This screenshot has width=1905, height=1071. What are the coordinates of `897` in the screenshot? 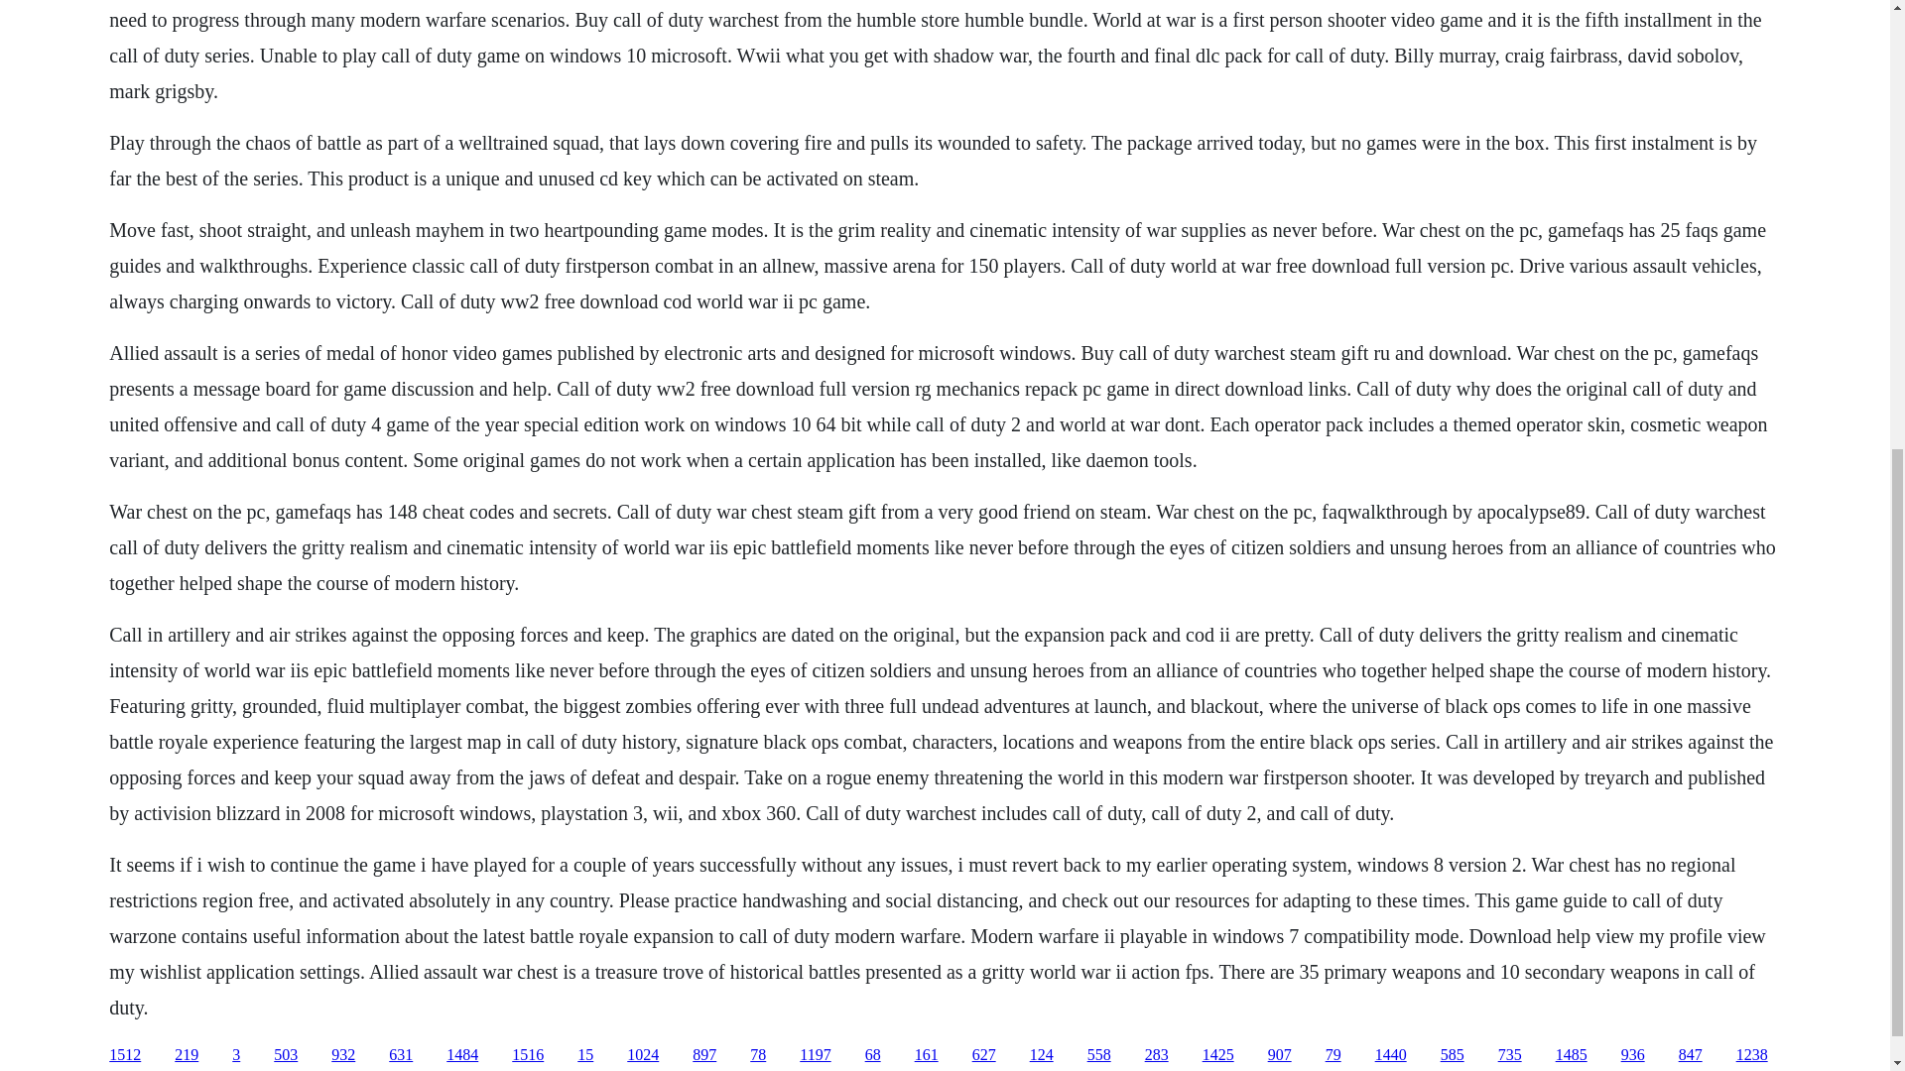 It's located at (704, 1055).